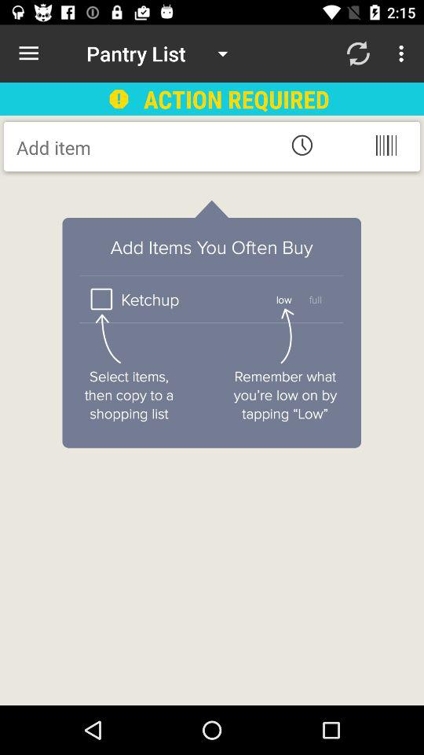  I want to click on paarcode simple page, so click(386, 145).